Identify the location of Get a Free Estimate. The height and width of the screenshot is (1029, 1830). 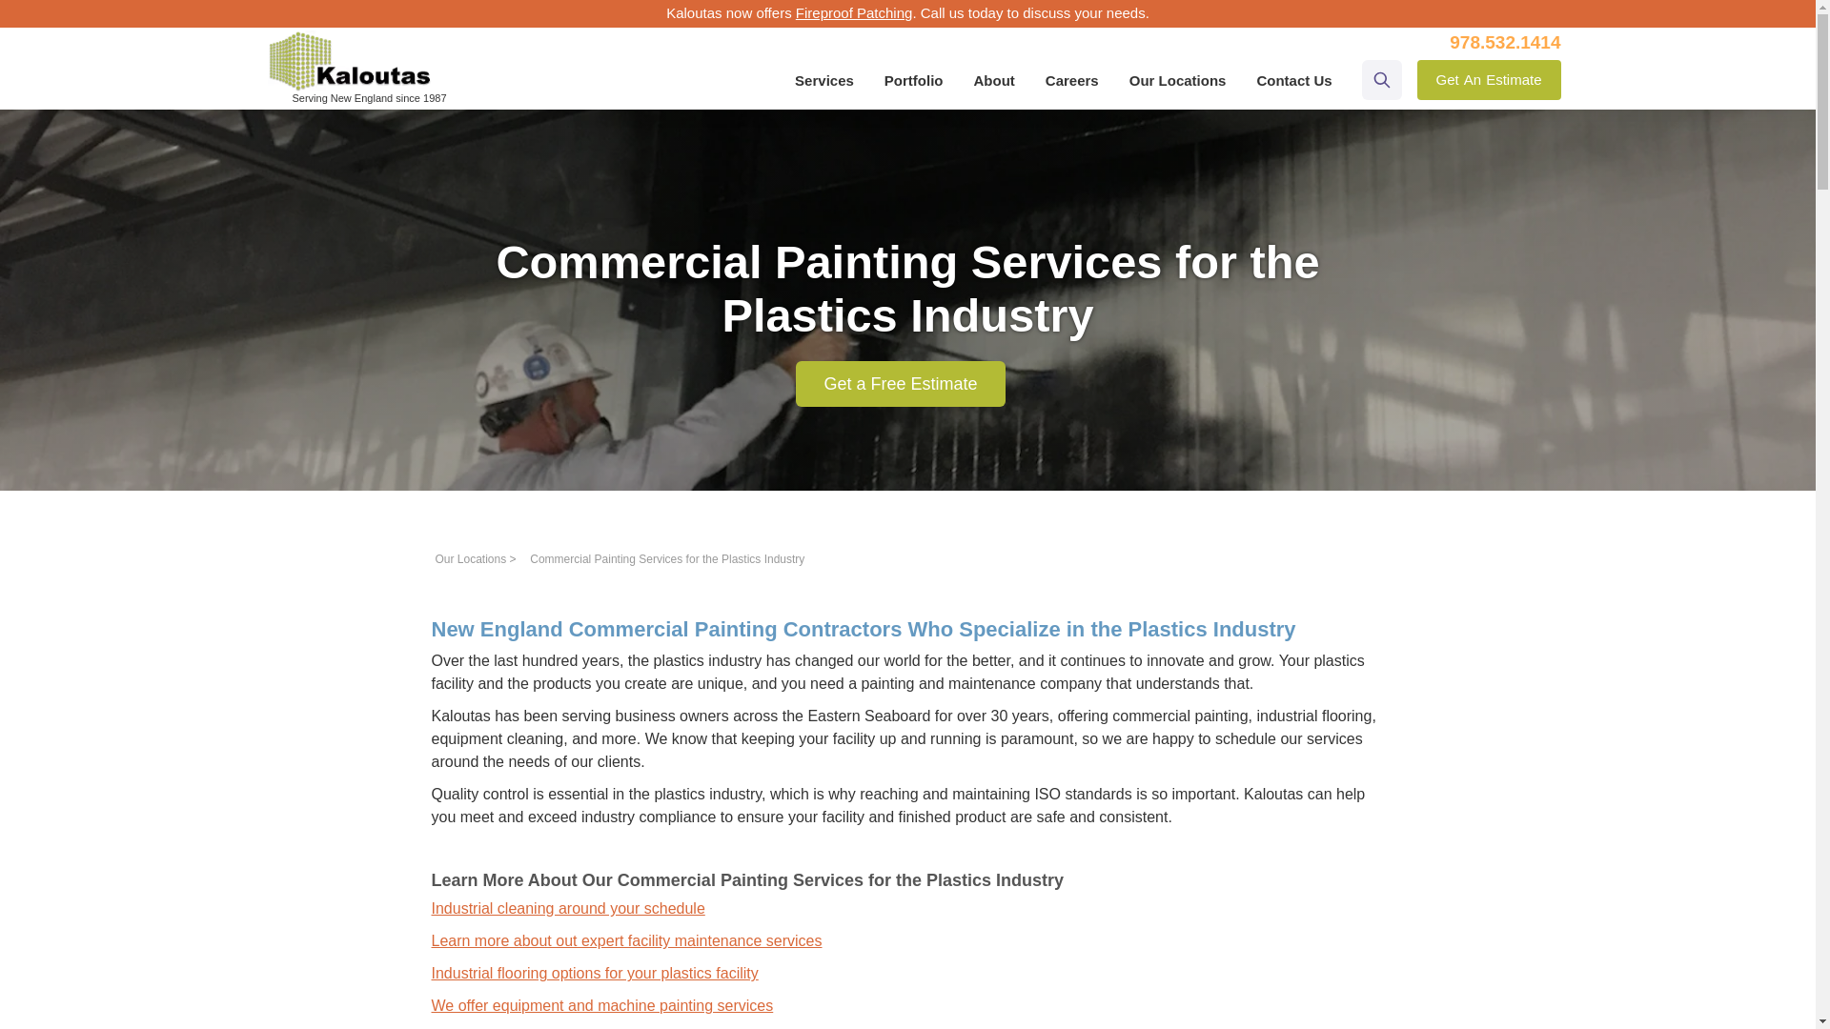
(900, 383).